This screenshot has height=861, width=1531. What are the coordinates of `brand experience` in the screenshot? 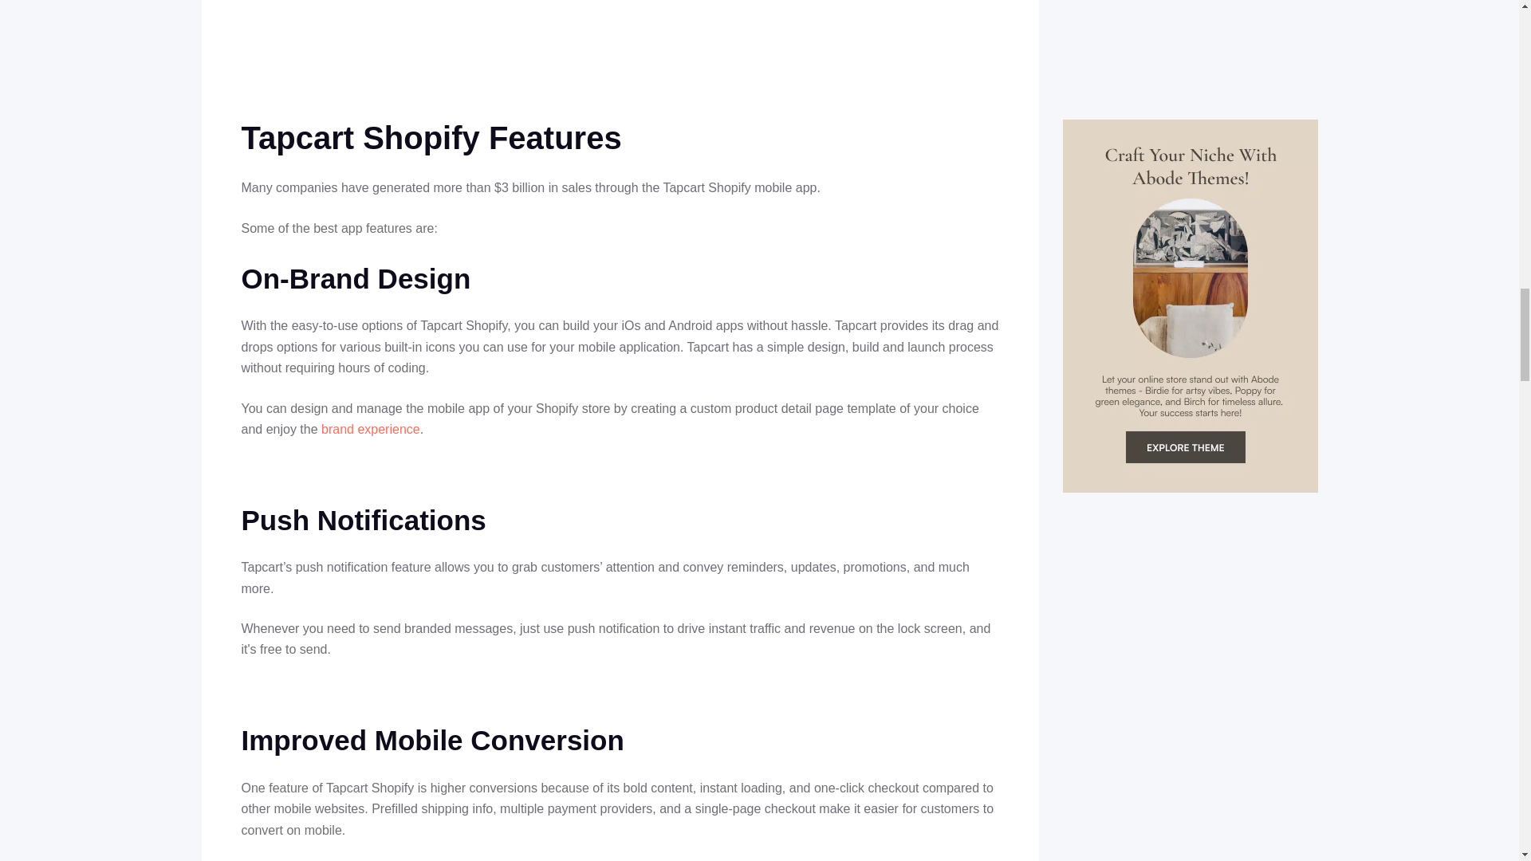 It's located at (370, 429).